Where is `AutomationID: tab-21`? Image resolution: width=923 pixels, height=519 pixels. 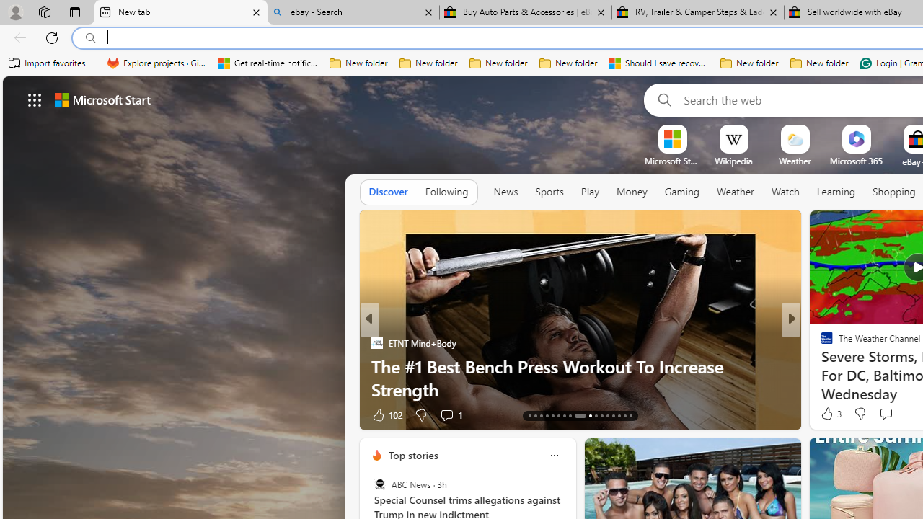
AutomationID: tab-21 is located at coordinates (575, 415).